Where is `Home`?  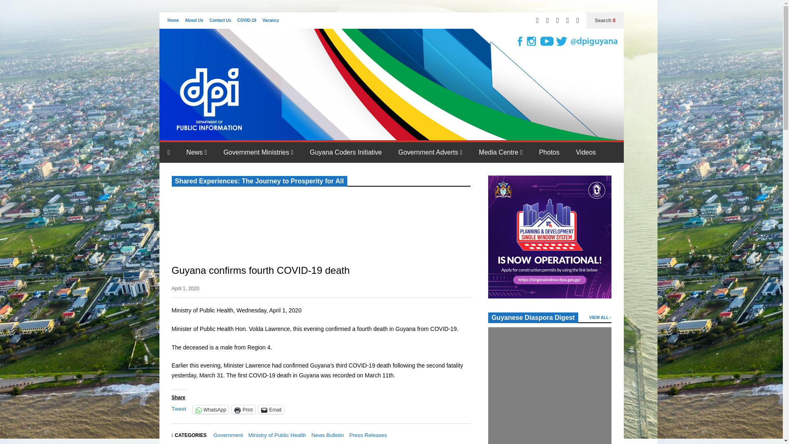 Home is located at coordinates (173, 21).